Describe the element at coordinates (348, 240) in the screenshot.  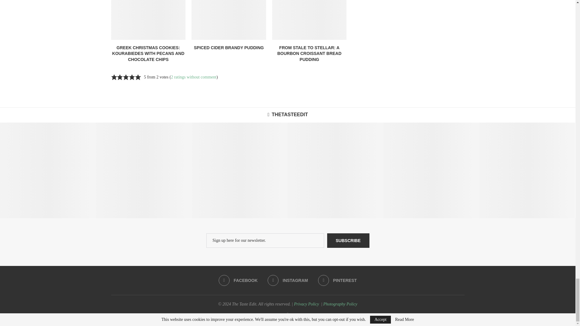
I see `Subscribe` at that location.